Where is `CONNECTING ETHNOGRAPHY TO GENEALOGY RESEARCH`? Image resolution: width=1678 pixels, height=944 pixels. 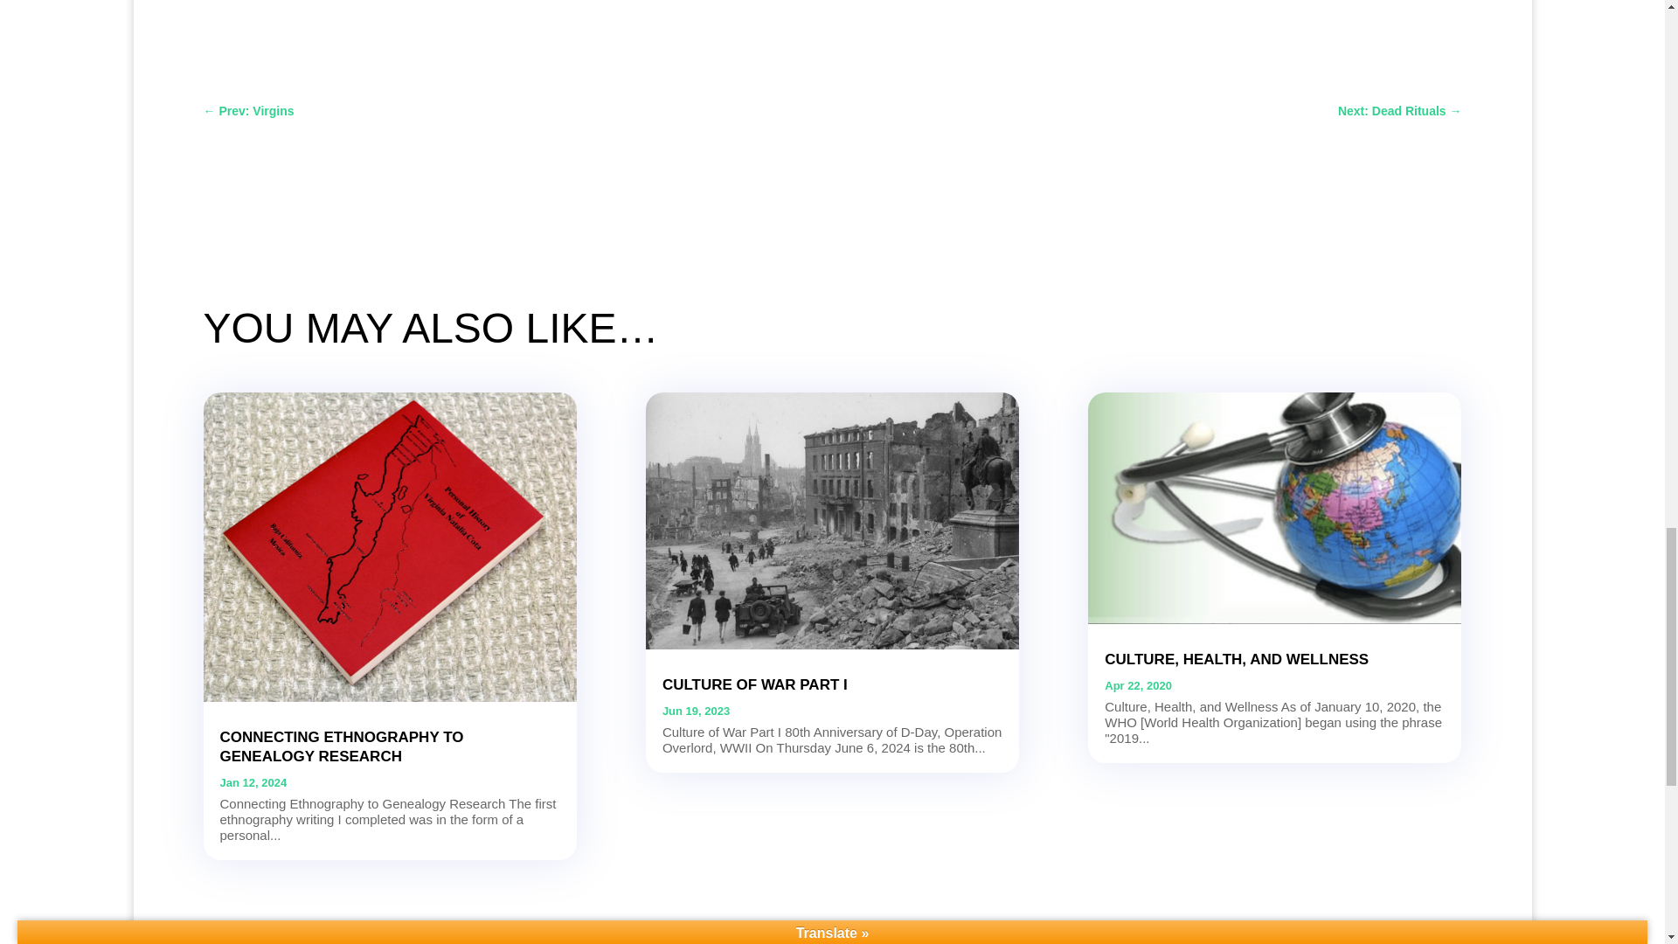
CONNECTING ETHNOGRAPHY TO GENEALOGY RESEARCH is located at coordinates (342, 746).